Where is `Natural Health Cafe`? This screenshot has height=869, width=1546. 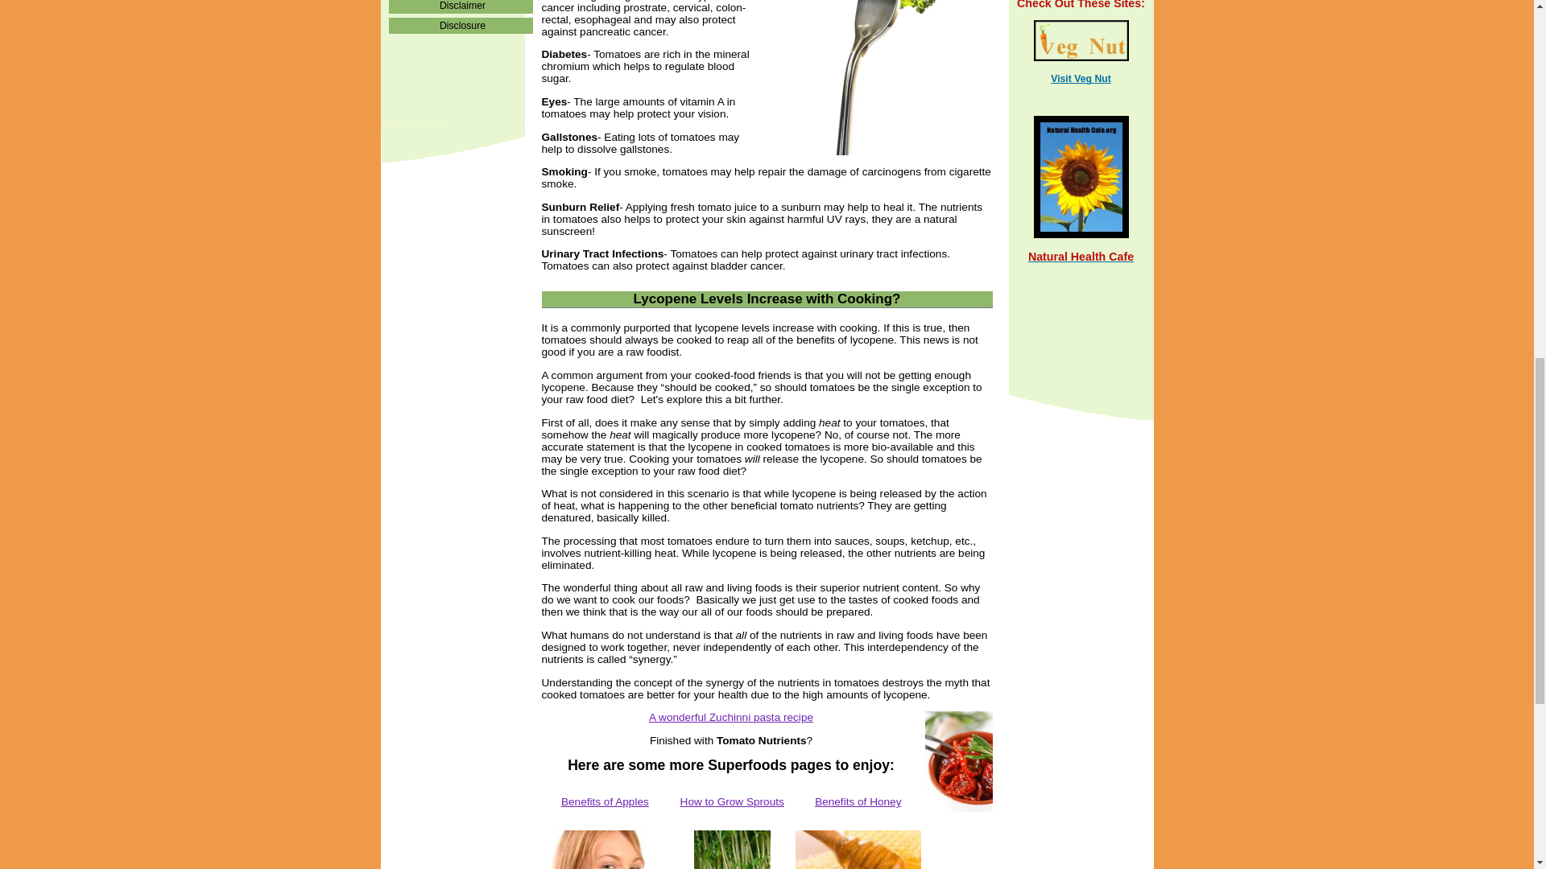 Natural Health Cafe is located at coordinates (1081, 257).